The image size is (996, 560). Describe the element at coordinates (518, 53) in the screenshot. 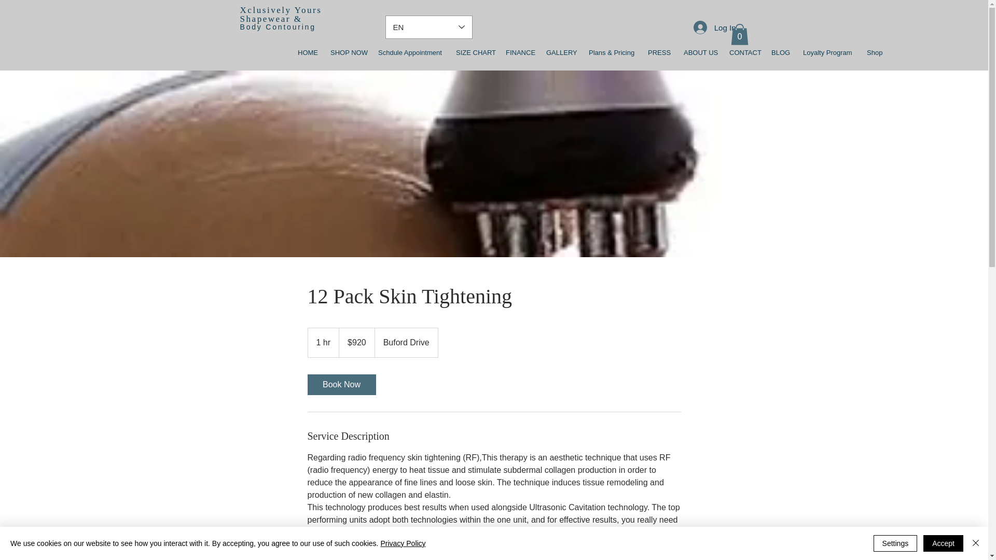

I see `FINANCE` at that location.